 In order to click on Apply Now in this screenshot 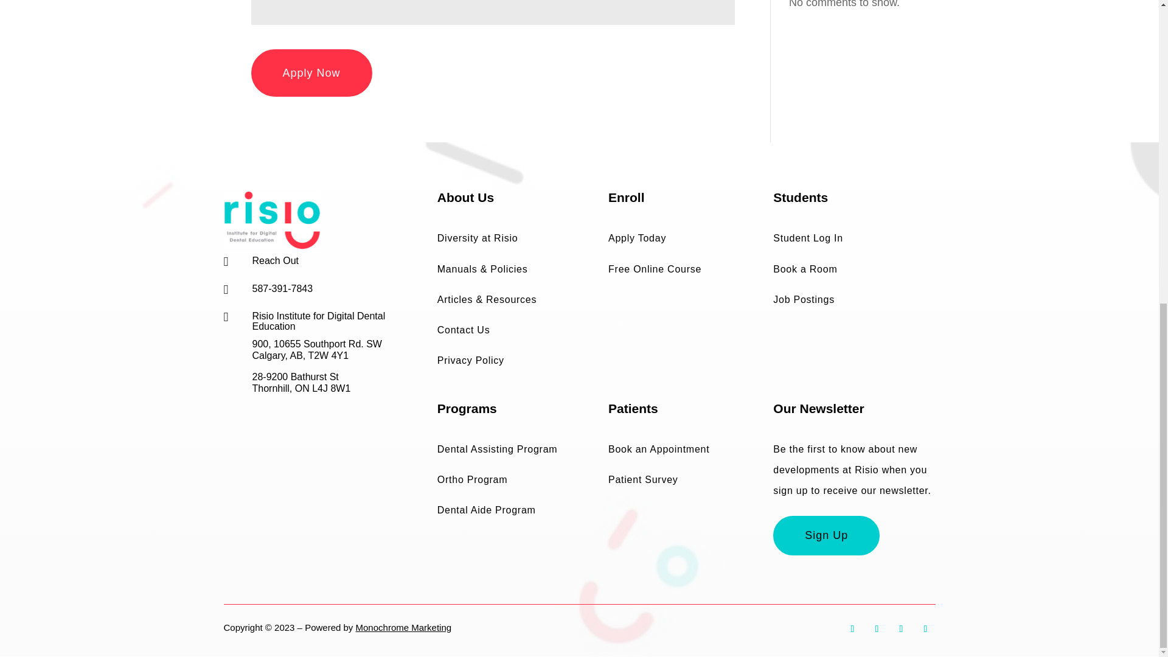, I will do `click(311, 73)`.